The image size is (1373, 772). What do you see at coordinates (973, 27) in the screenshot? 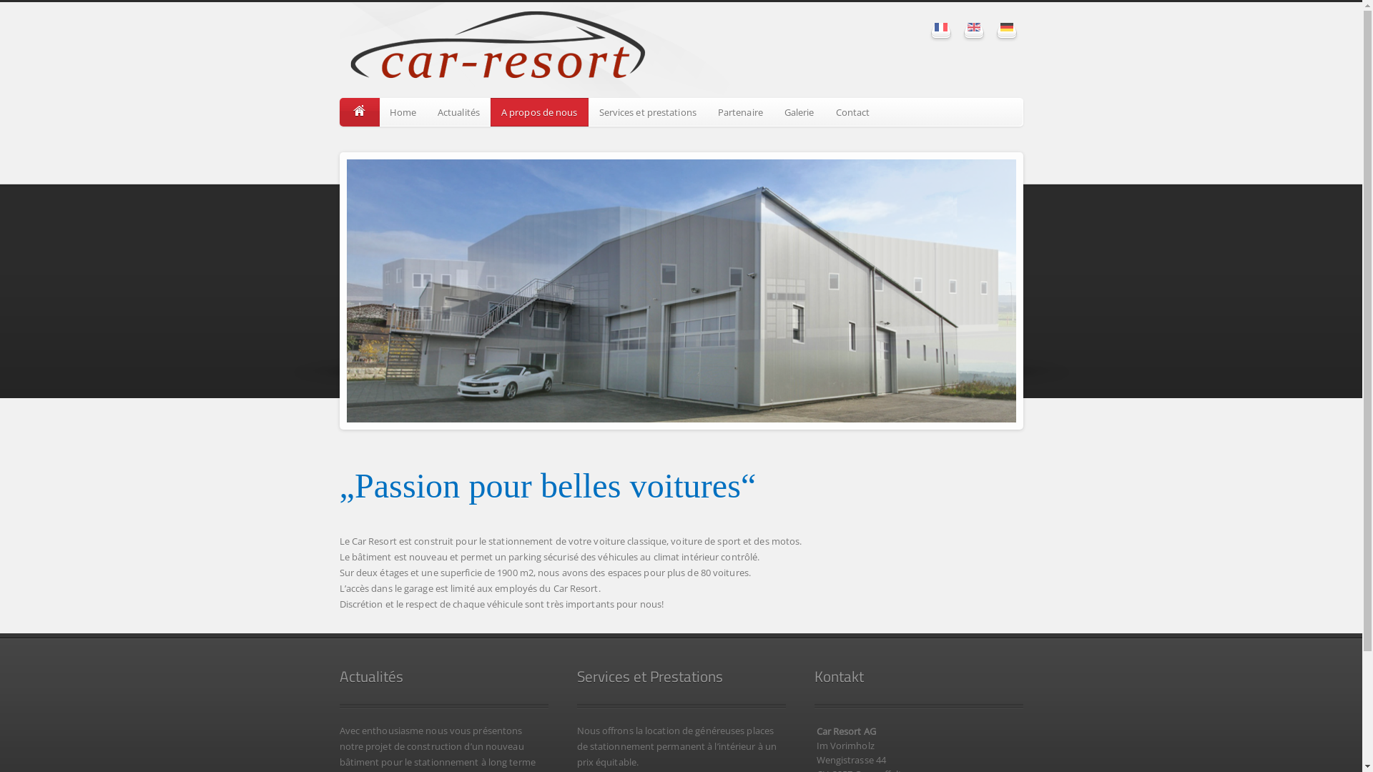
I see `English (UK)` at bounding box center [973, 27].